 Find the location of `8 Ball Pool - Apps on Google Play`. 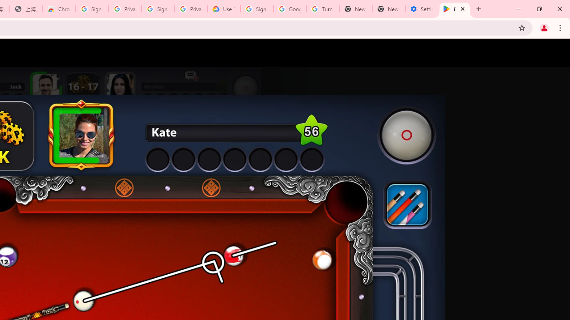

8 Ball Pool - Apps on Google Play is located at coordinates (455, 9).